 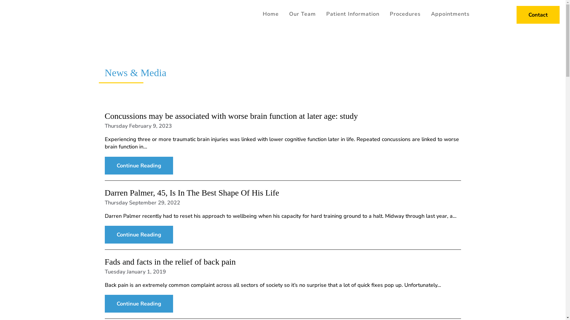 What do you see at coordinates (271, 14) in the screenshot?
I see `Home` at bounding box center [271, 14].